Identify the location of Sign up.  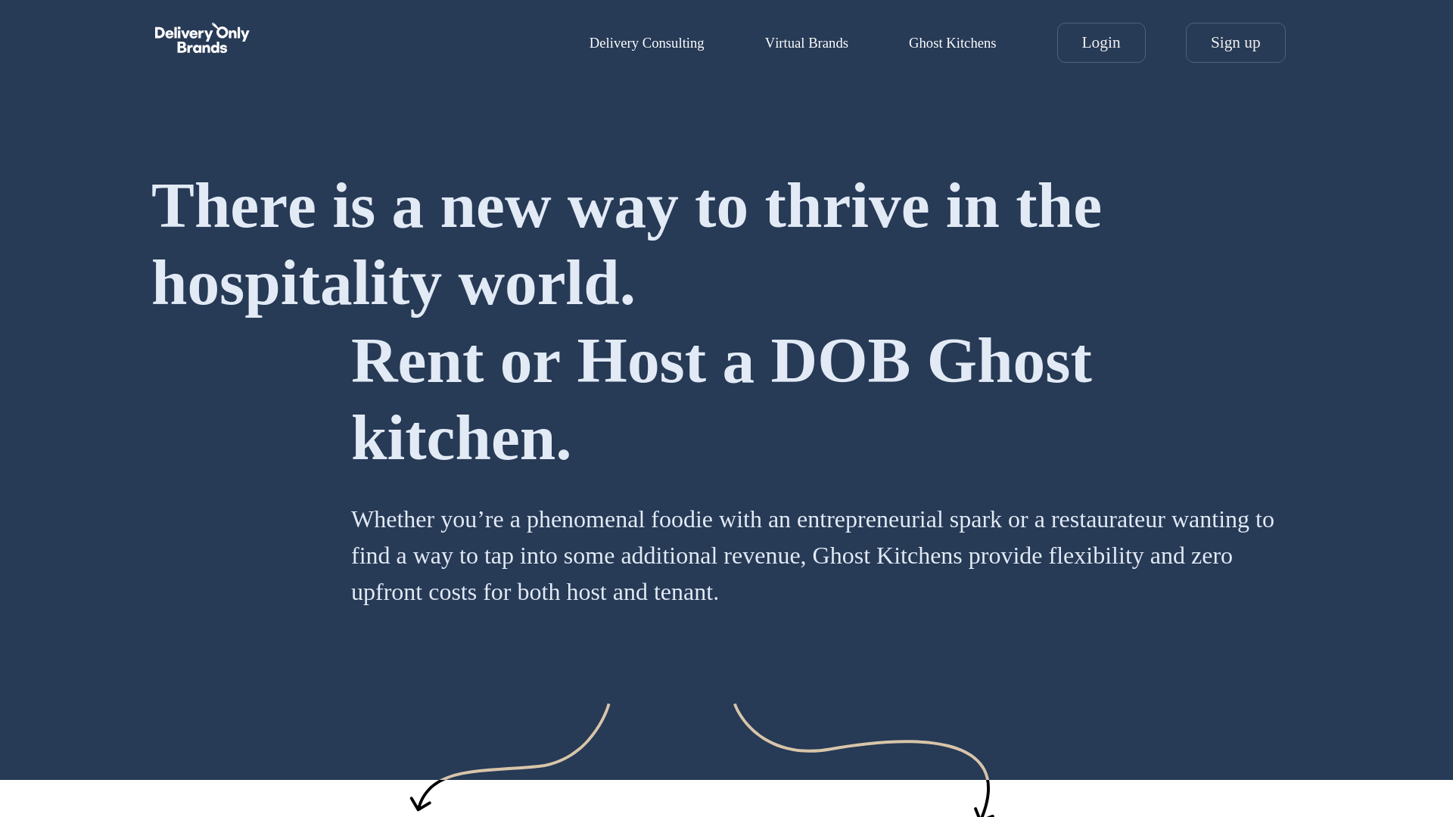
(1235, 43).